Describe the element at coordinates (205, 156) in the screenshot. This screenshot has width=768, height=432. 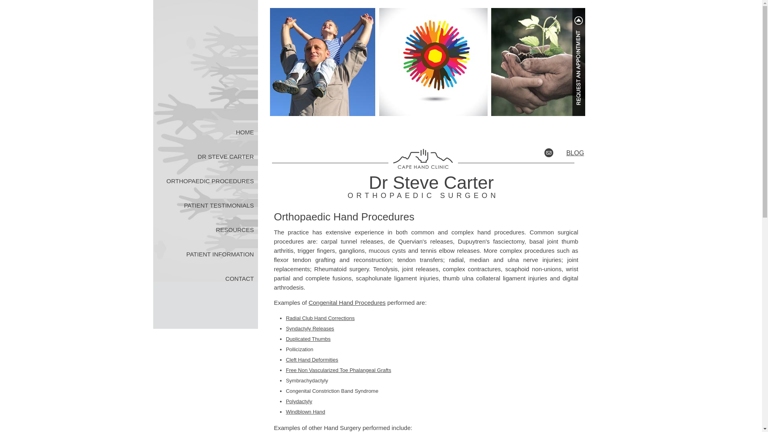
I see `DR STEVE CARTER` at that location.